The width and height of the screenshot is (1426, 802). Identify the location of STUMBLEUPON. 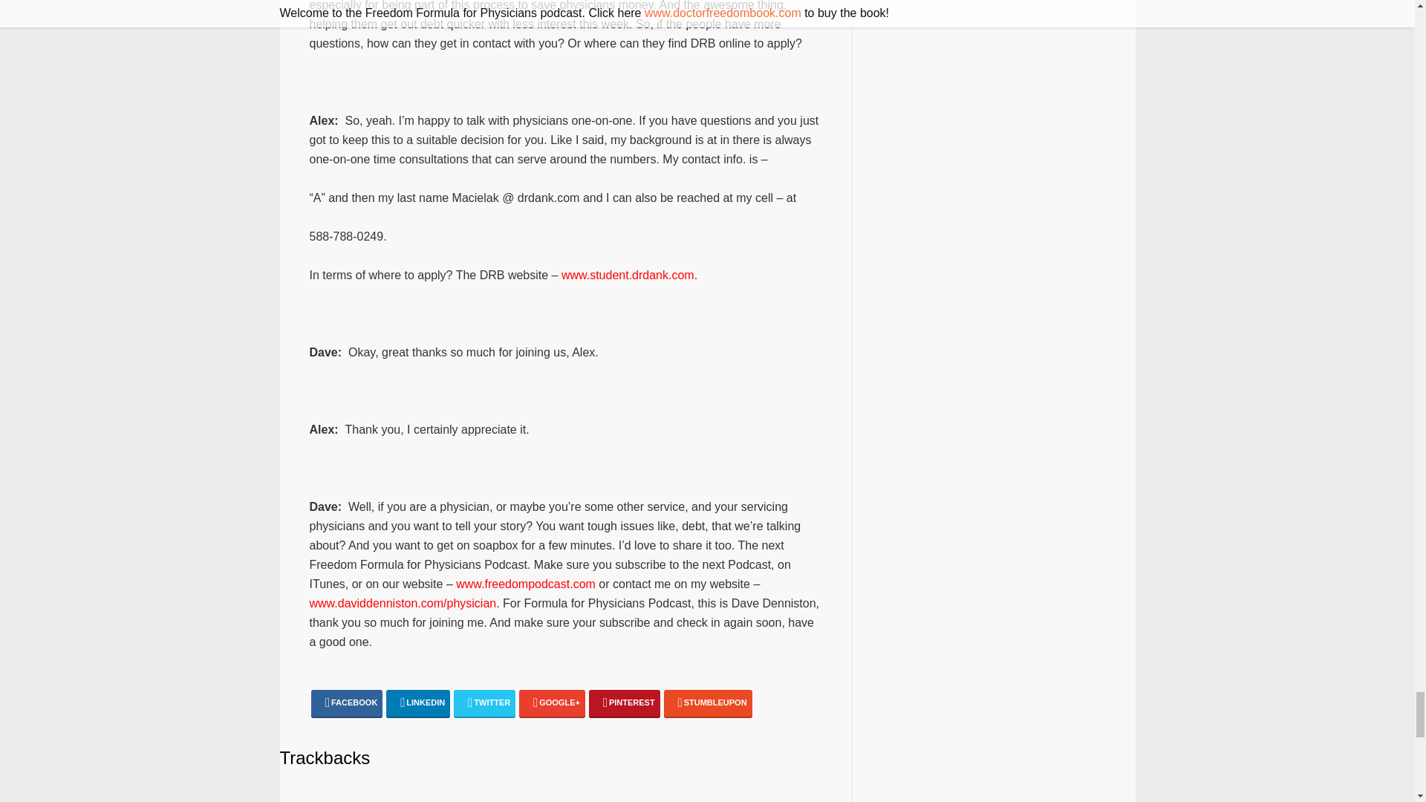
(709, 703).